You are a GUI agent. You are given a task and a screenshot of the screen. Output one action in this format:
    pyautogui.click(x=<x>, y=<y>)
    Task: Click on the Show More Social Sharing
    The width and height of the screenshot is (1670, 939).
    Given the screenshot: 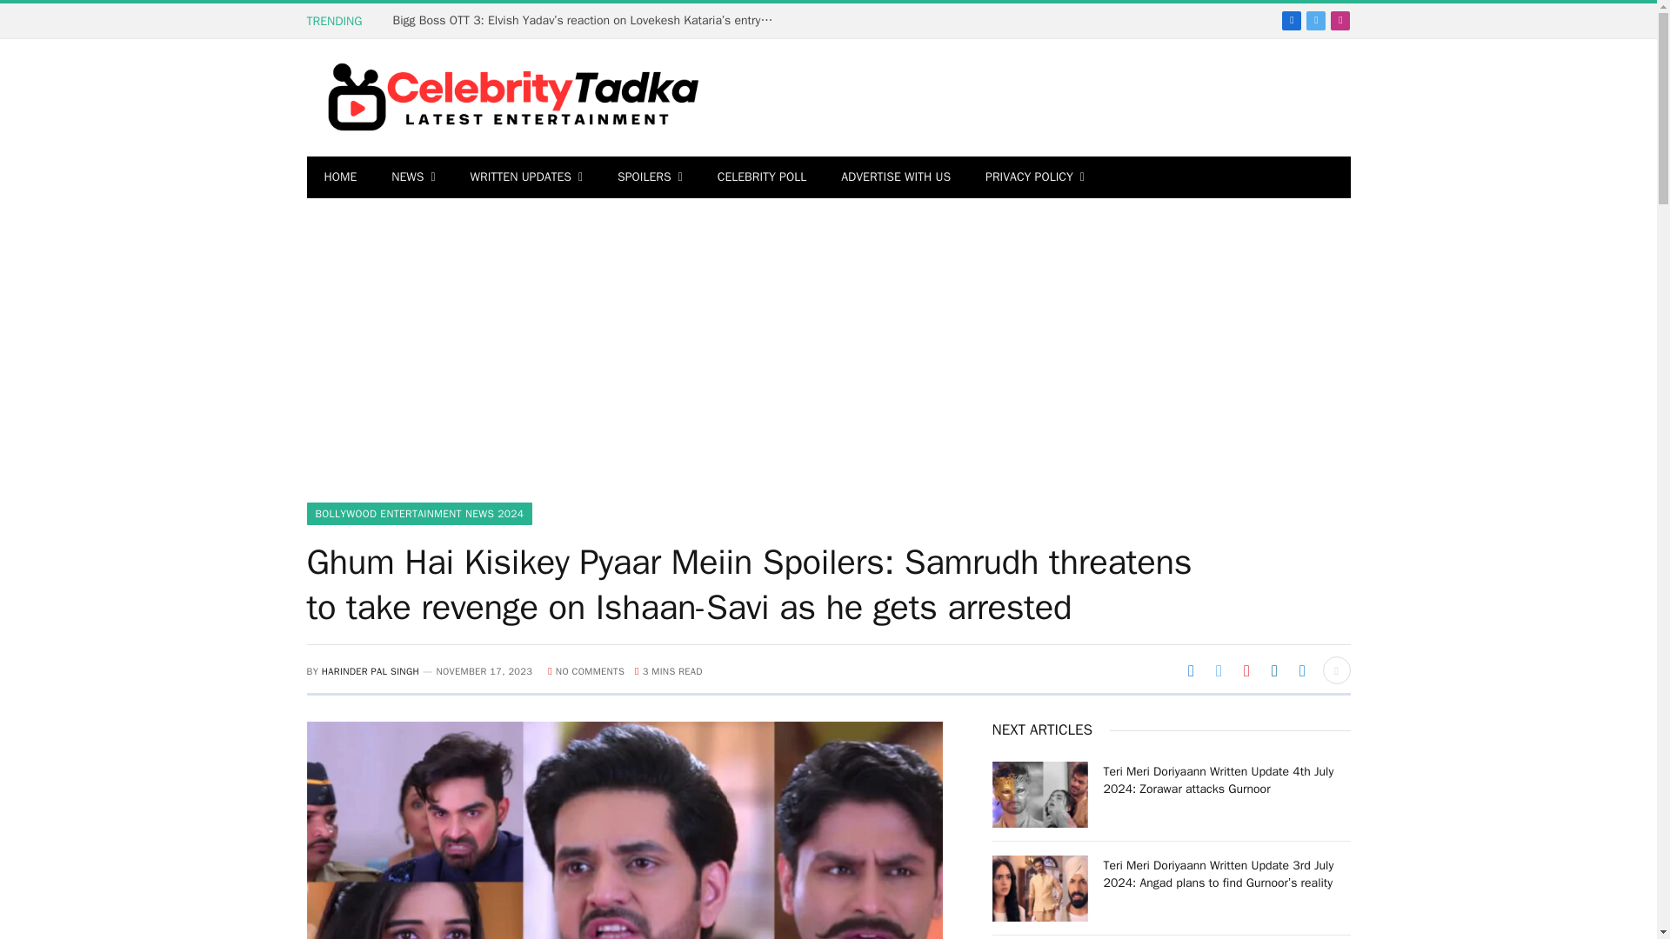 What is the action you would take?
    pyautogui.click(x=1336, y=669)
    